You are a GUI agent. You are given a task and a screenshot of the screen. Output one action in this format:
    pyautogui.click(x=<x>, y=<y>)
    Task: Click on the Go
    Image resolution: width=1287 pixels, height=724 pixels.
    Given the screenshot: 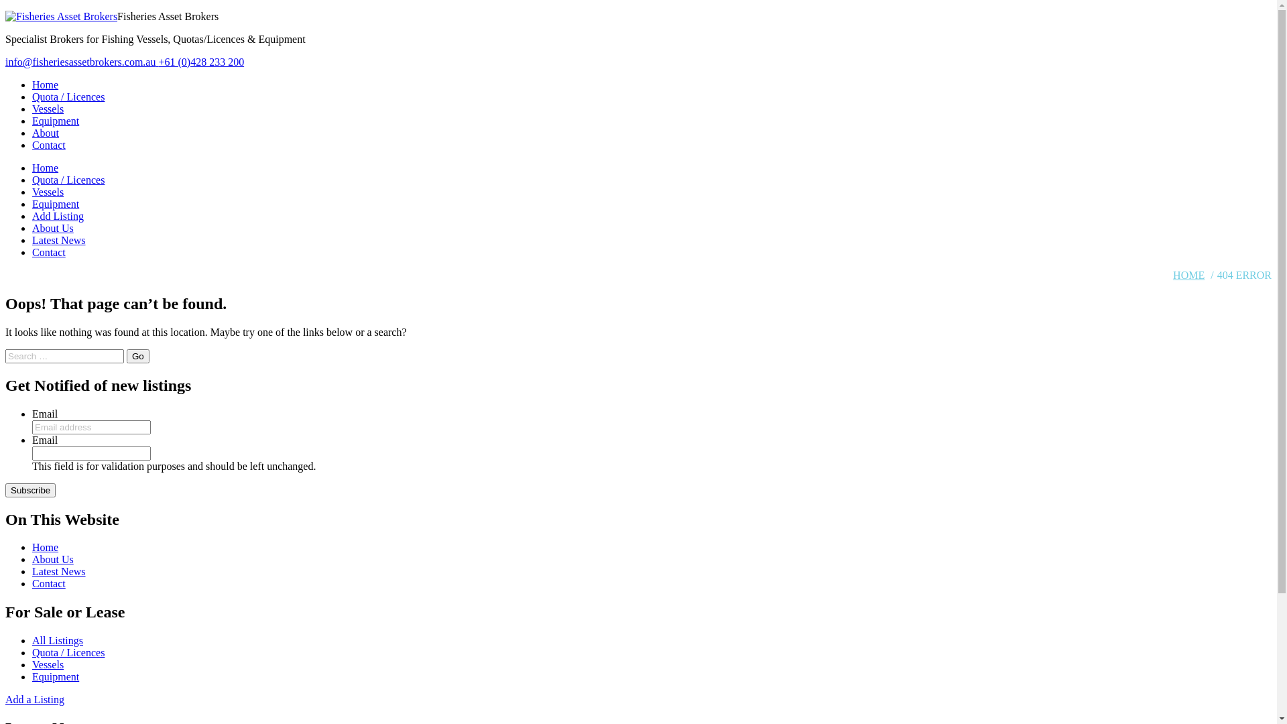 What is the action you would take?
    pyautogui.click(x=138, y=357)
    